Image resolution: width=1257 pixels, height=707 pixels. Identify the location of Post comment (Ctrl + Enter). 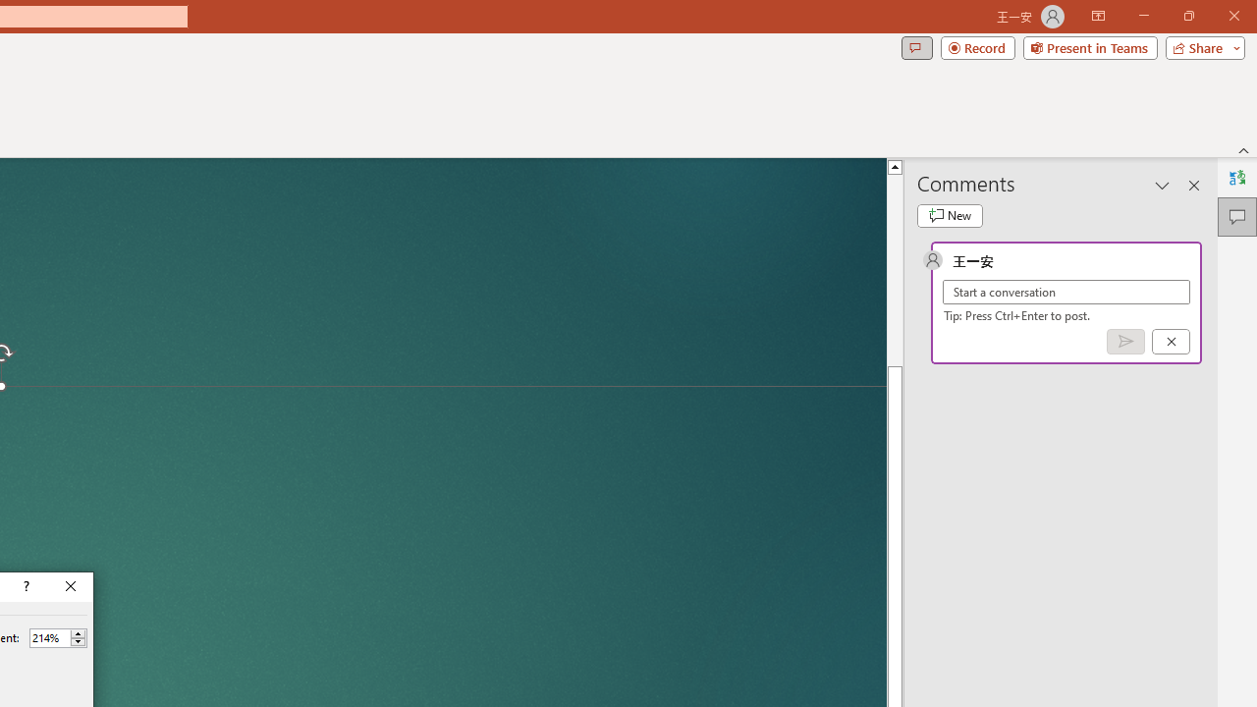
(1125, 341).